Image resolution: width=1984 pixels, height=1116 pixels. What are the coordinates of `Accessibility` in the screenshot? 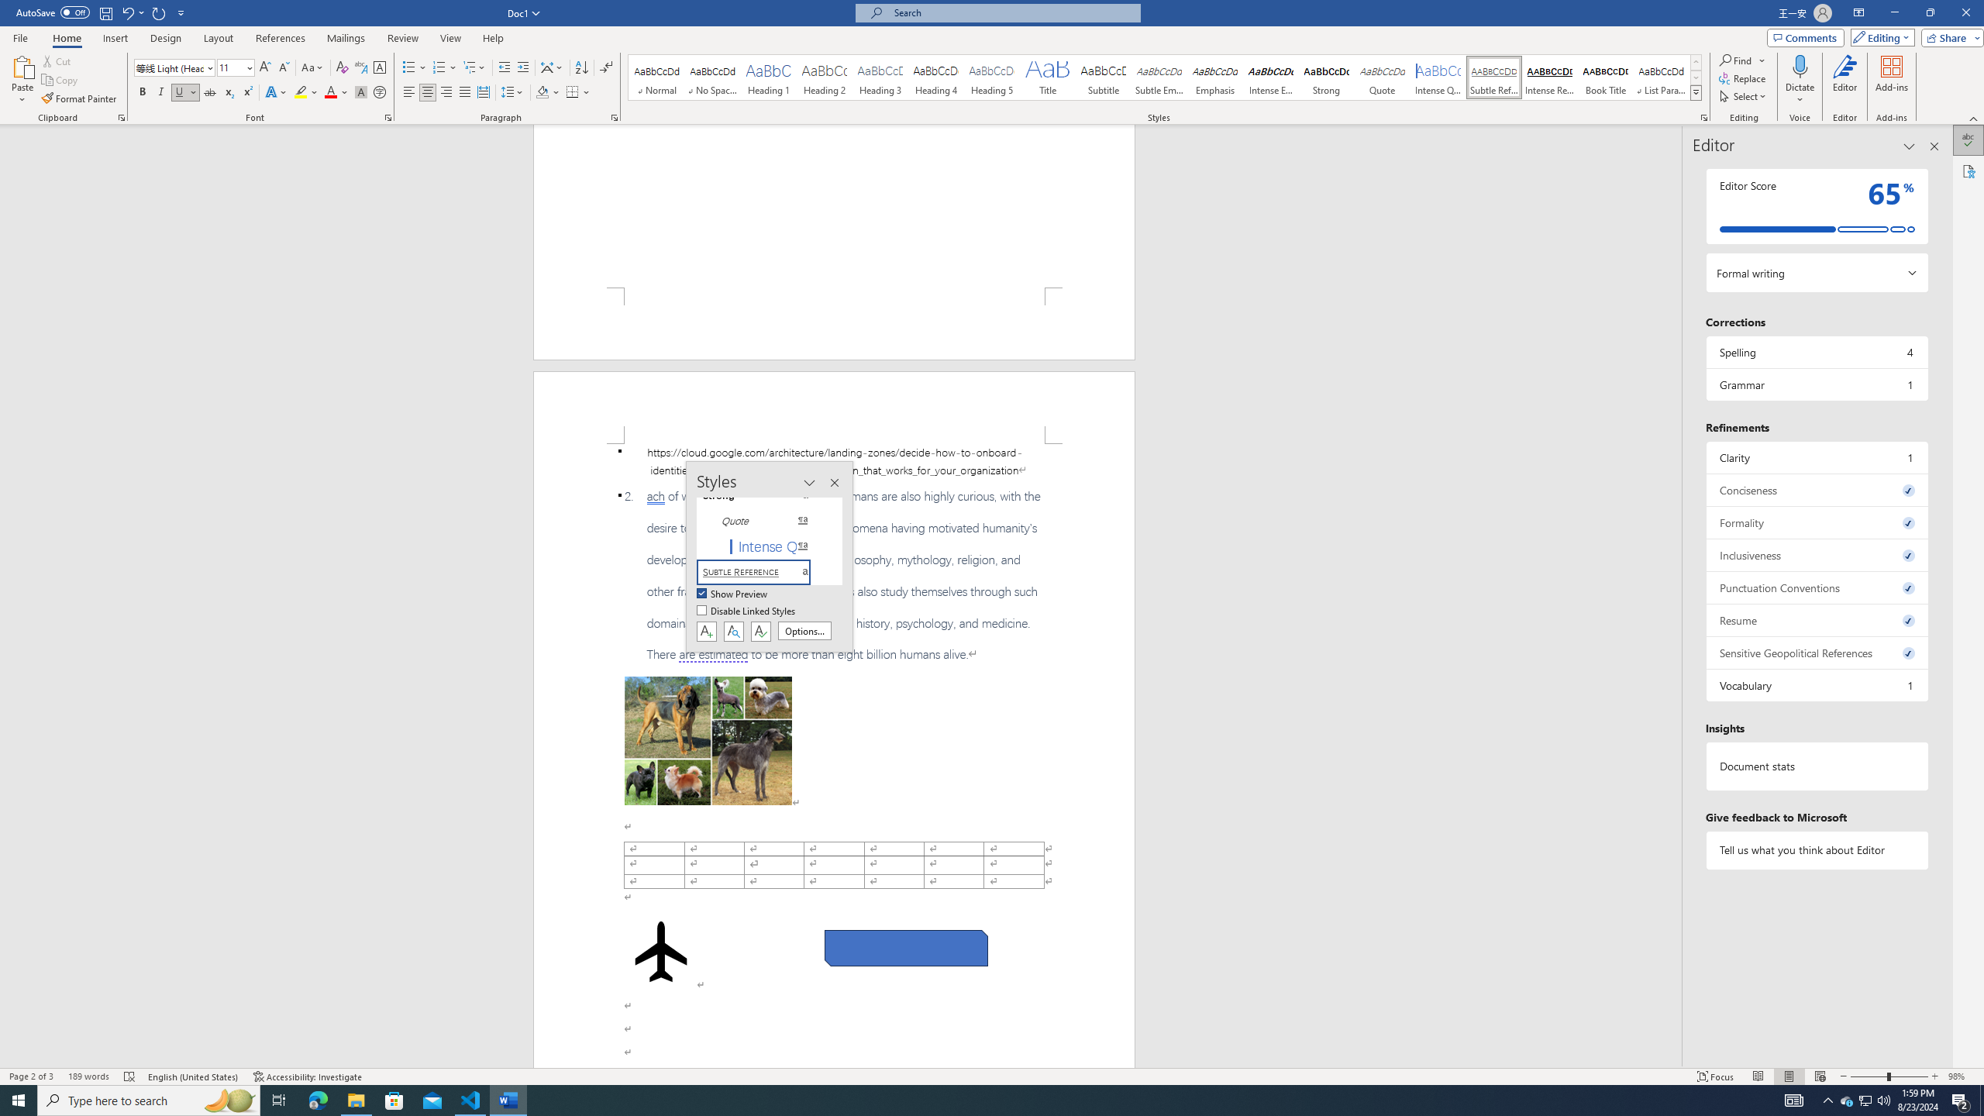 It's located at (1968, 170).